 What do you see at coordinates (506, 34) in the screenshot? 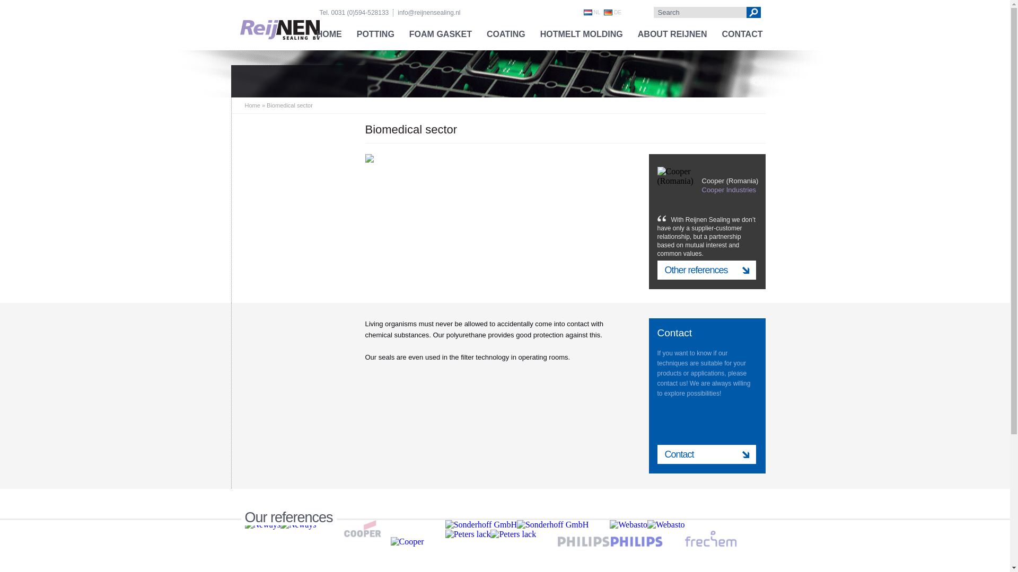
I see `COATING` at bounding box center [506, 34].